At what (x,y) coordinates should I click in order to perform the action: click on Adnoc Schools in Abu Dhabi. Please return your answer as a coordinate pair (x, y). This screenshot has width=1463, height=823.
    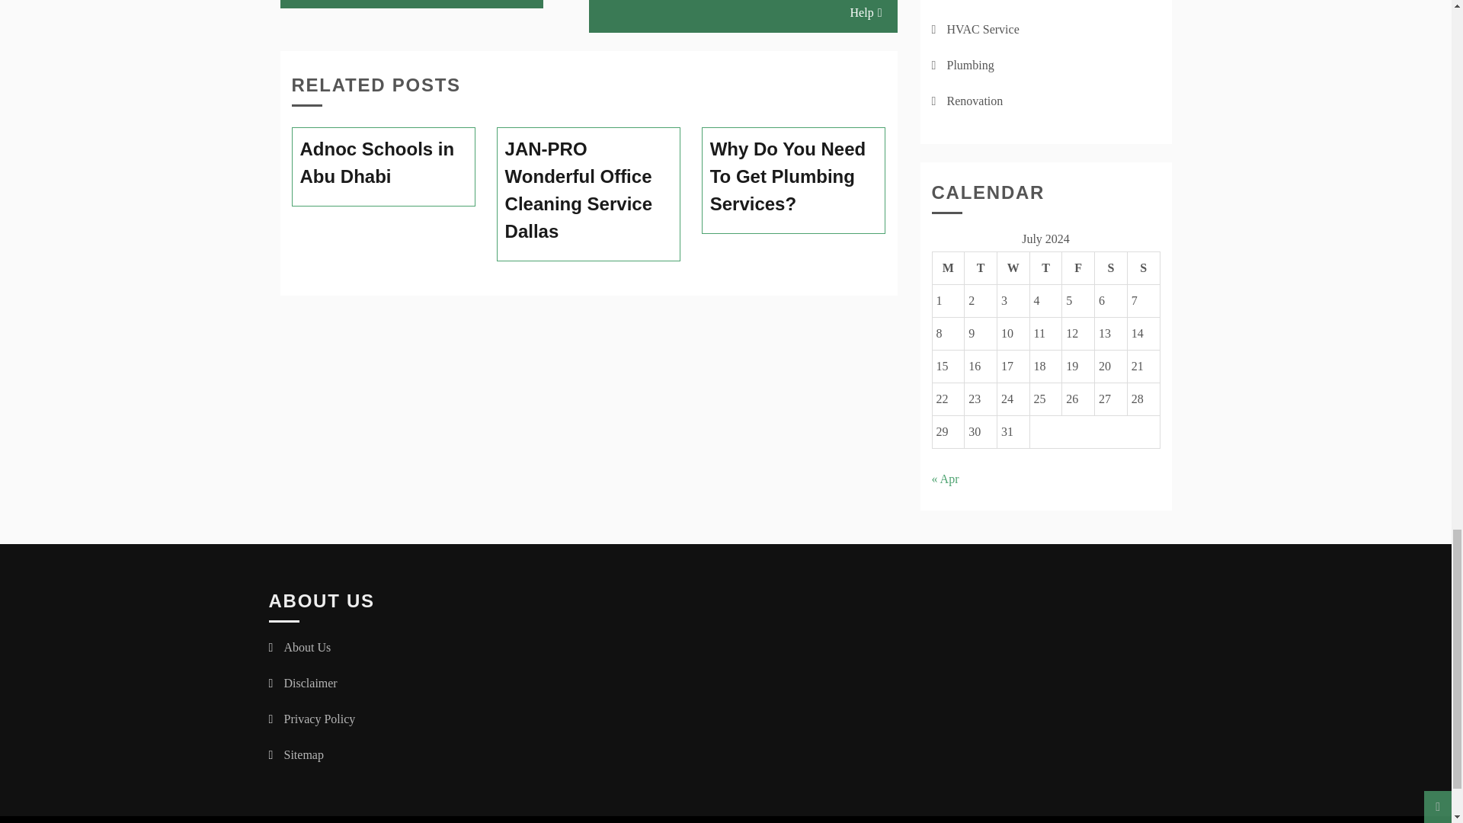
    Looking at the image, I should click on (384, 163).